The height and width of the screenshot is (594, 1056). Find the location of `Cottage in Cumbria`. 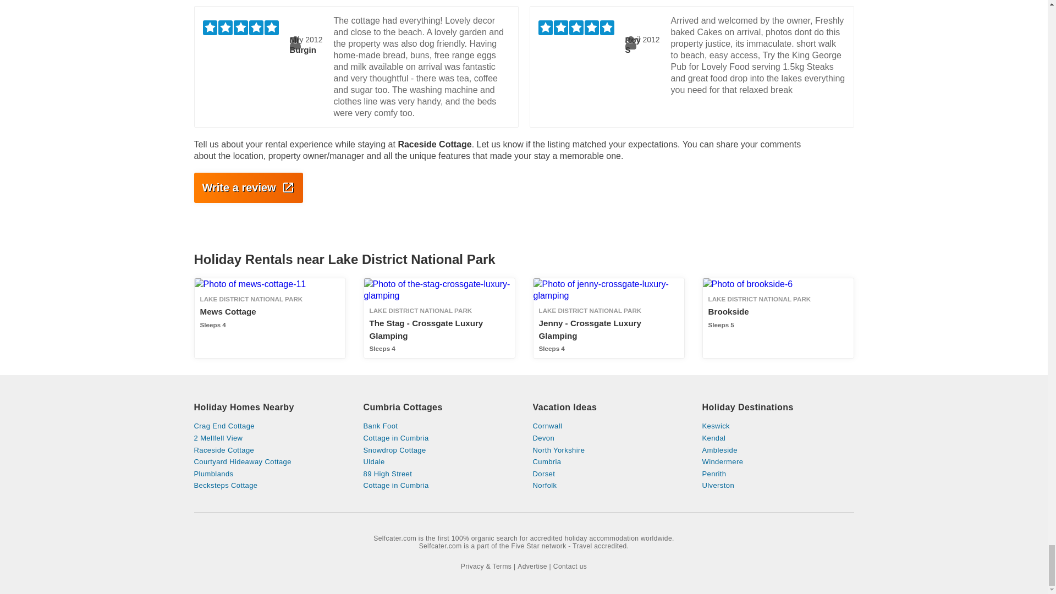

Cottage in Cumbria is located at coordinates (439, 438).